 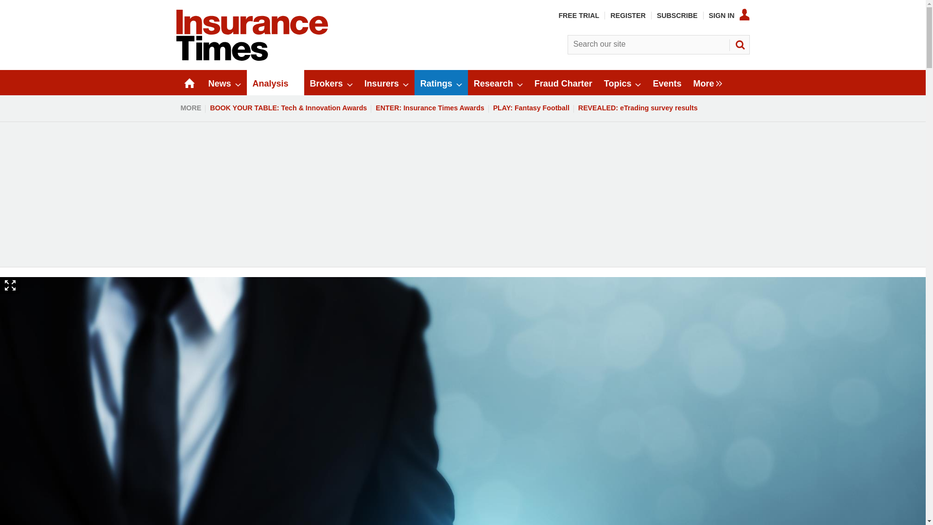 What do you see at coordinates (677, 15) in the screenshot?
I see `SUBSCRIBE` at bounding box center [677, 15].